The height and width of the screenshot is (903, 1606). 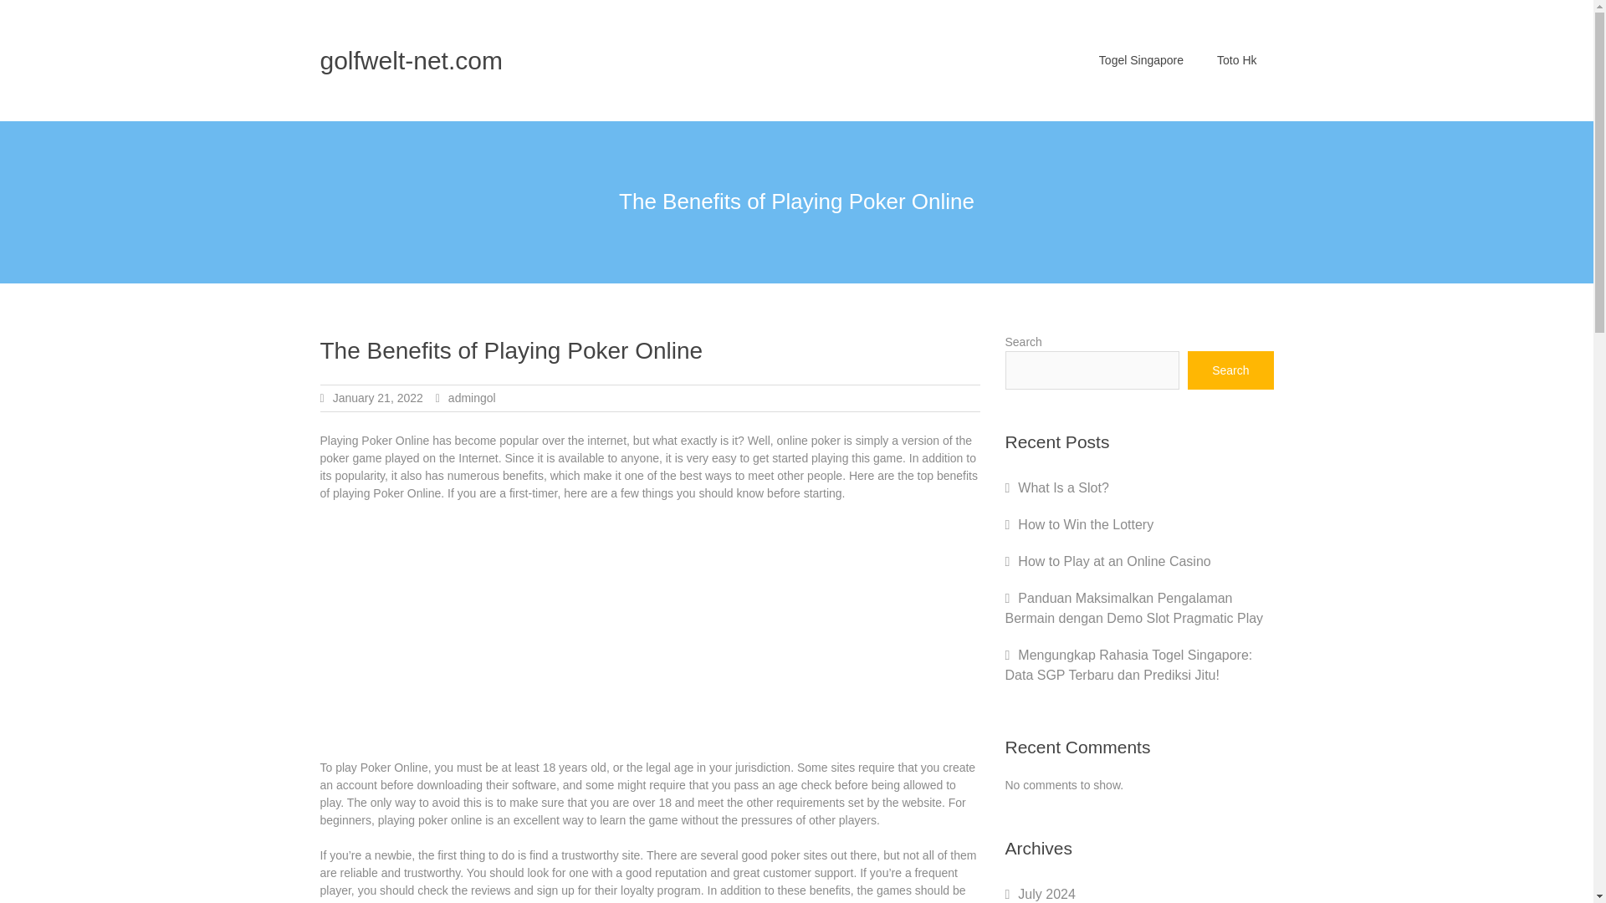 I want to click on January 21, 2022, so click(x=378, y=397).